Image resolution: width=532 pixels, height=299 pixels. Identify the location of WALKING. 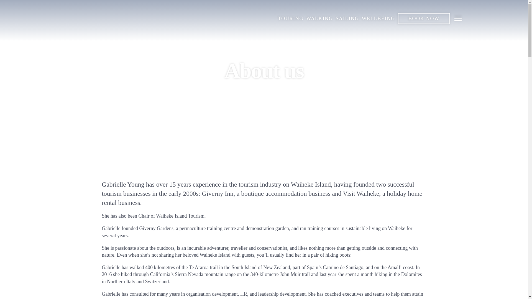
(319, 19).